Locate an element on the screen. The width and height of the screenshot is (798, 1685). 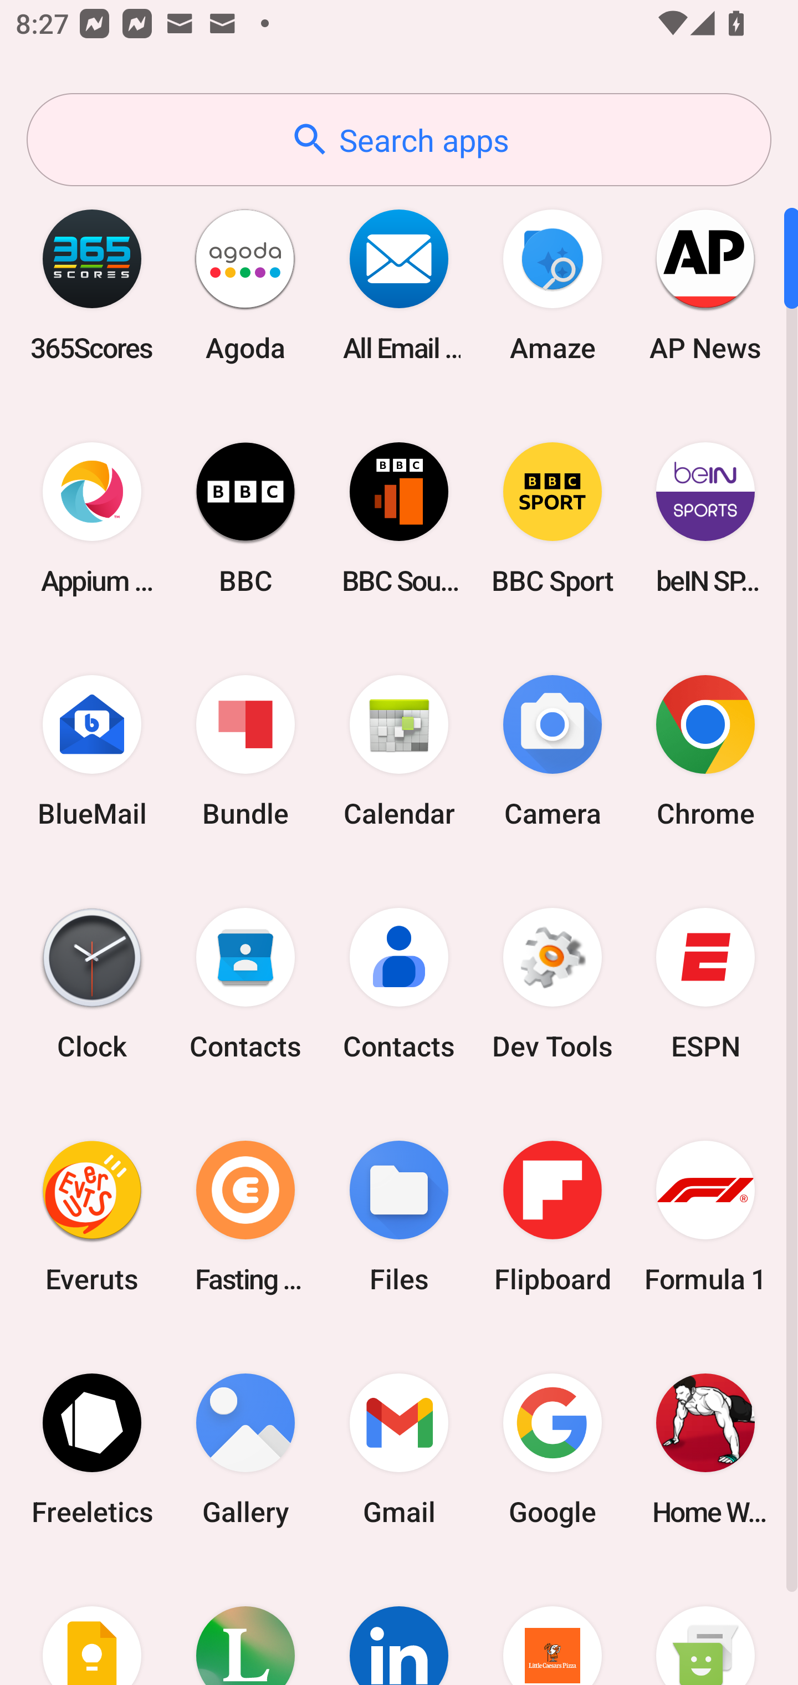
beIN SPORTS is located at coordinates (705, 518).